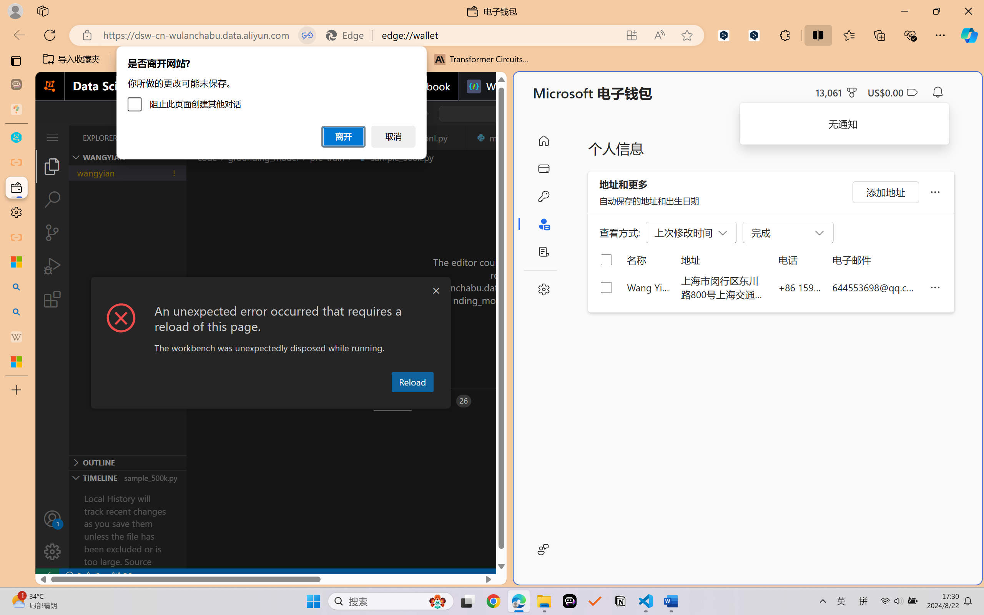 The width and height of the screenshot is (984, 615). Describe the element at coordinates (328, 401) in the screenshot. I see `Debug Console (Ctrl+Shift+Y)` at that location.